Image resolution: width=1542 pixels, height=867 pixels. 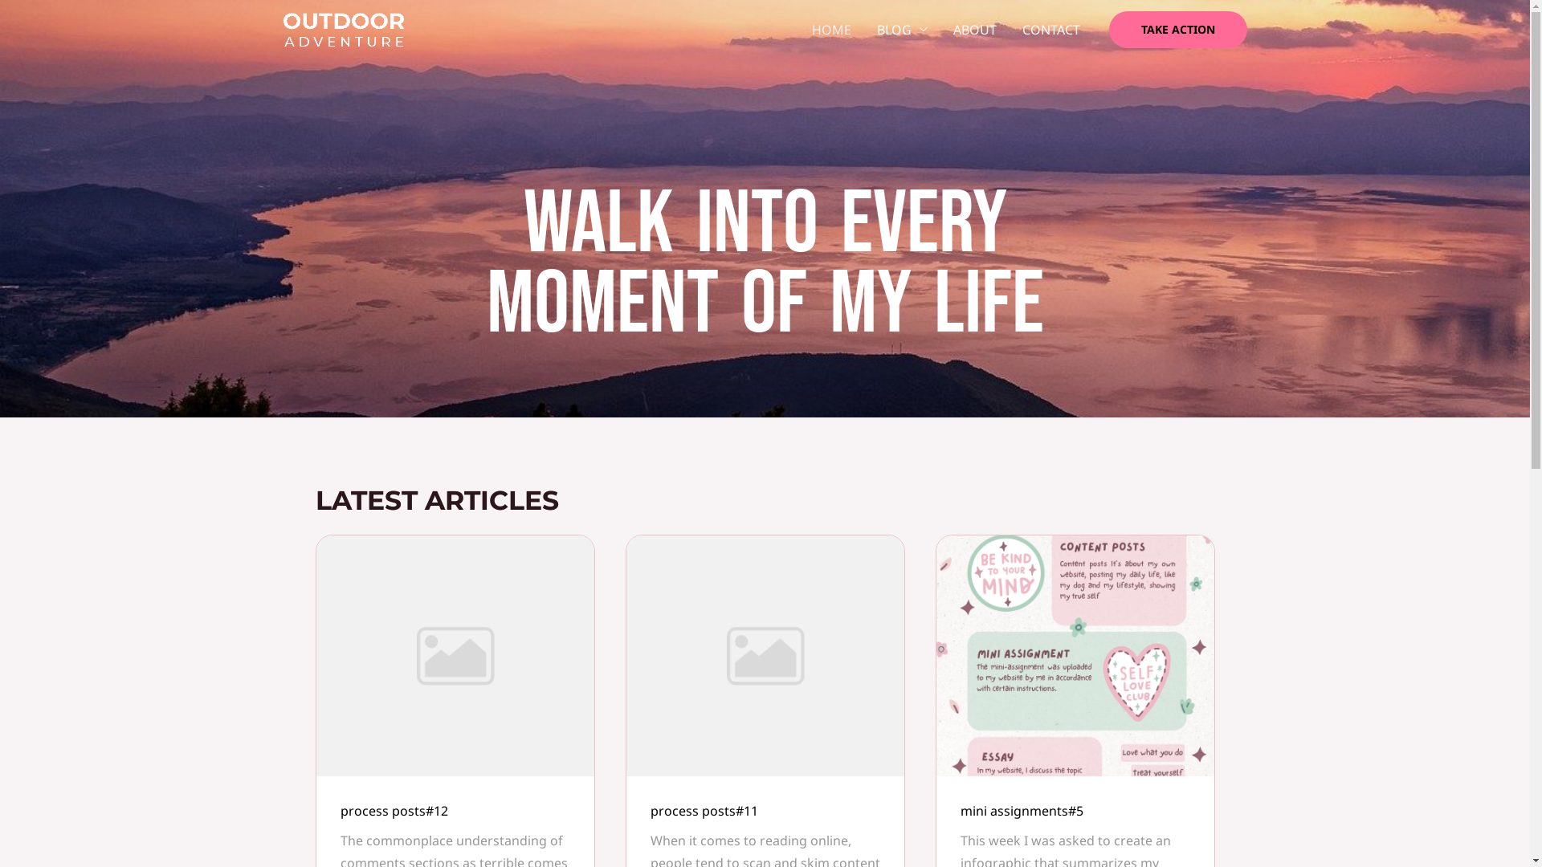 I want to click on HOME, so click(x=830, y=30).